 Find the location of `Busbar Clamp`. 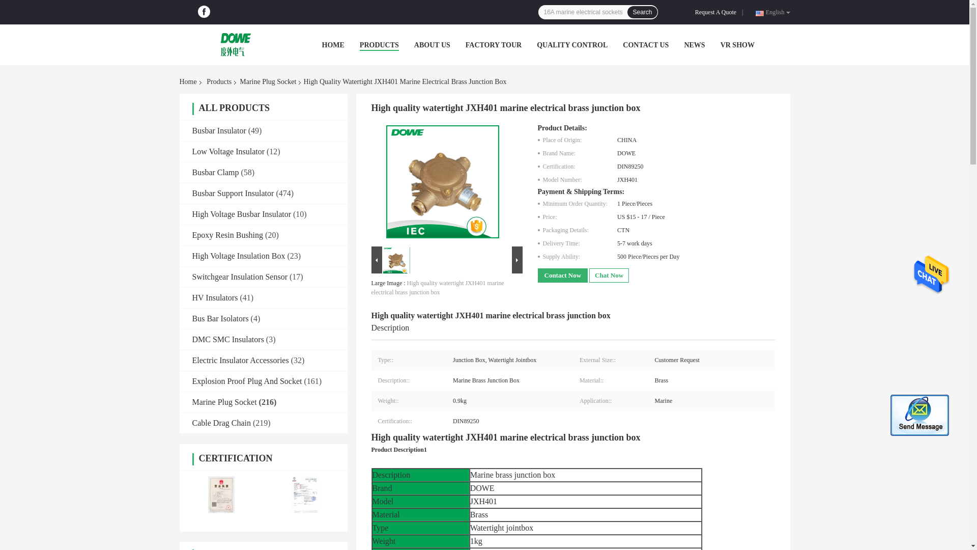

Busbar Clamp is located at coordinates (216, 172).